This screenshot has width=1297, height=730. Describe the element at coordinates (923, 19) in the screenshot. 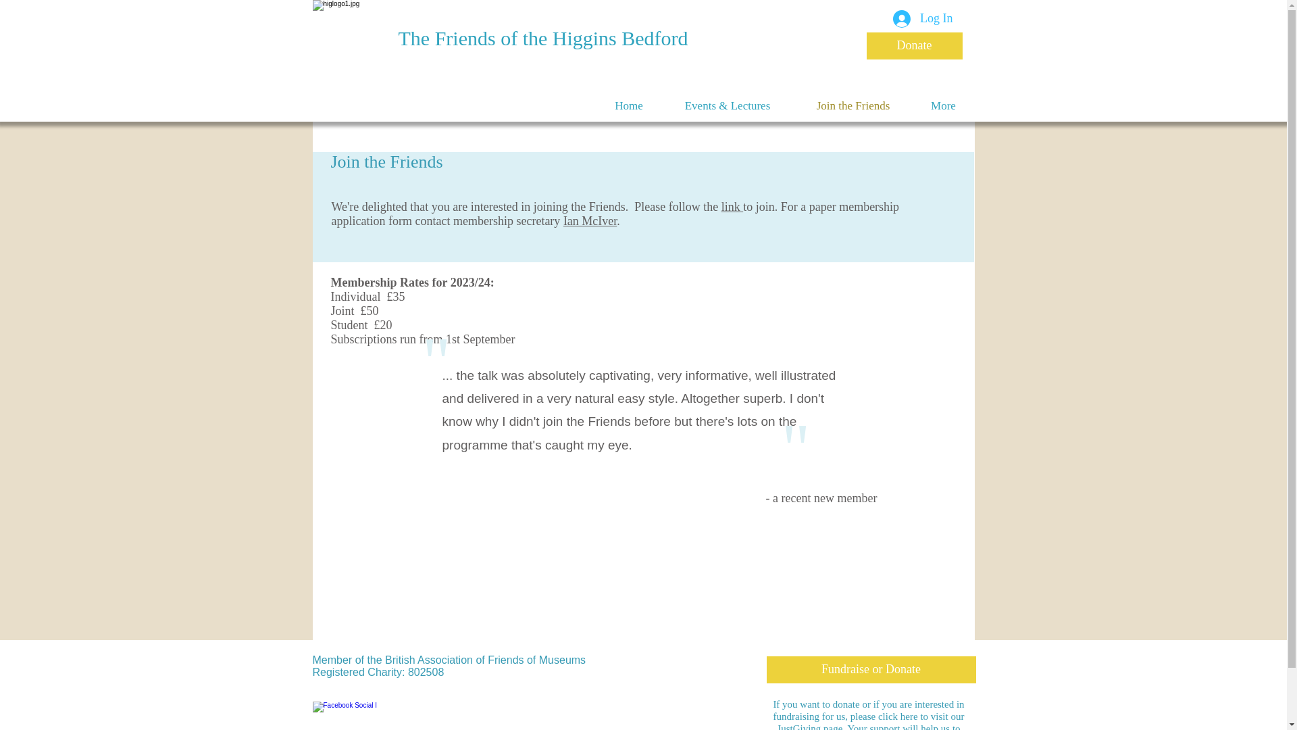

I see `Log In` at that location.